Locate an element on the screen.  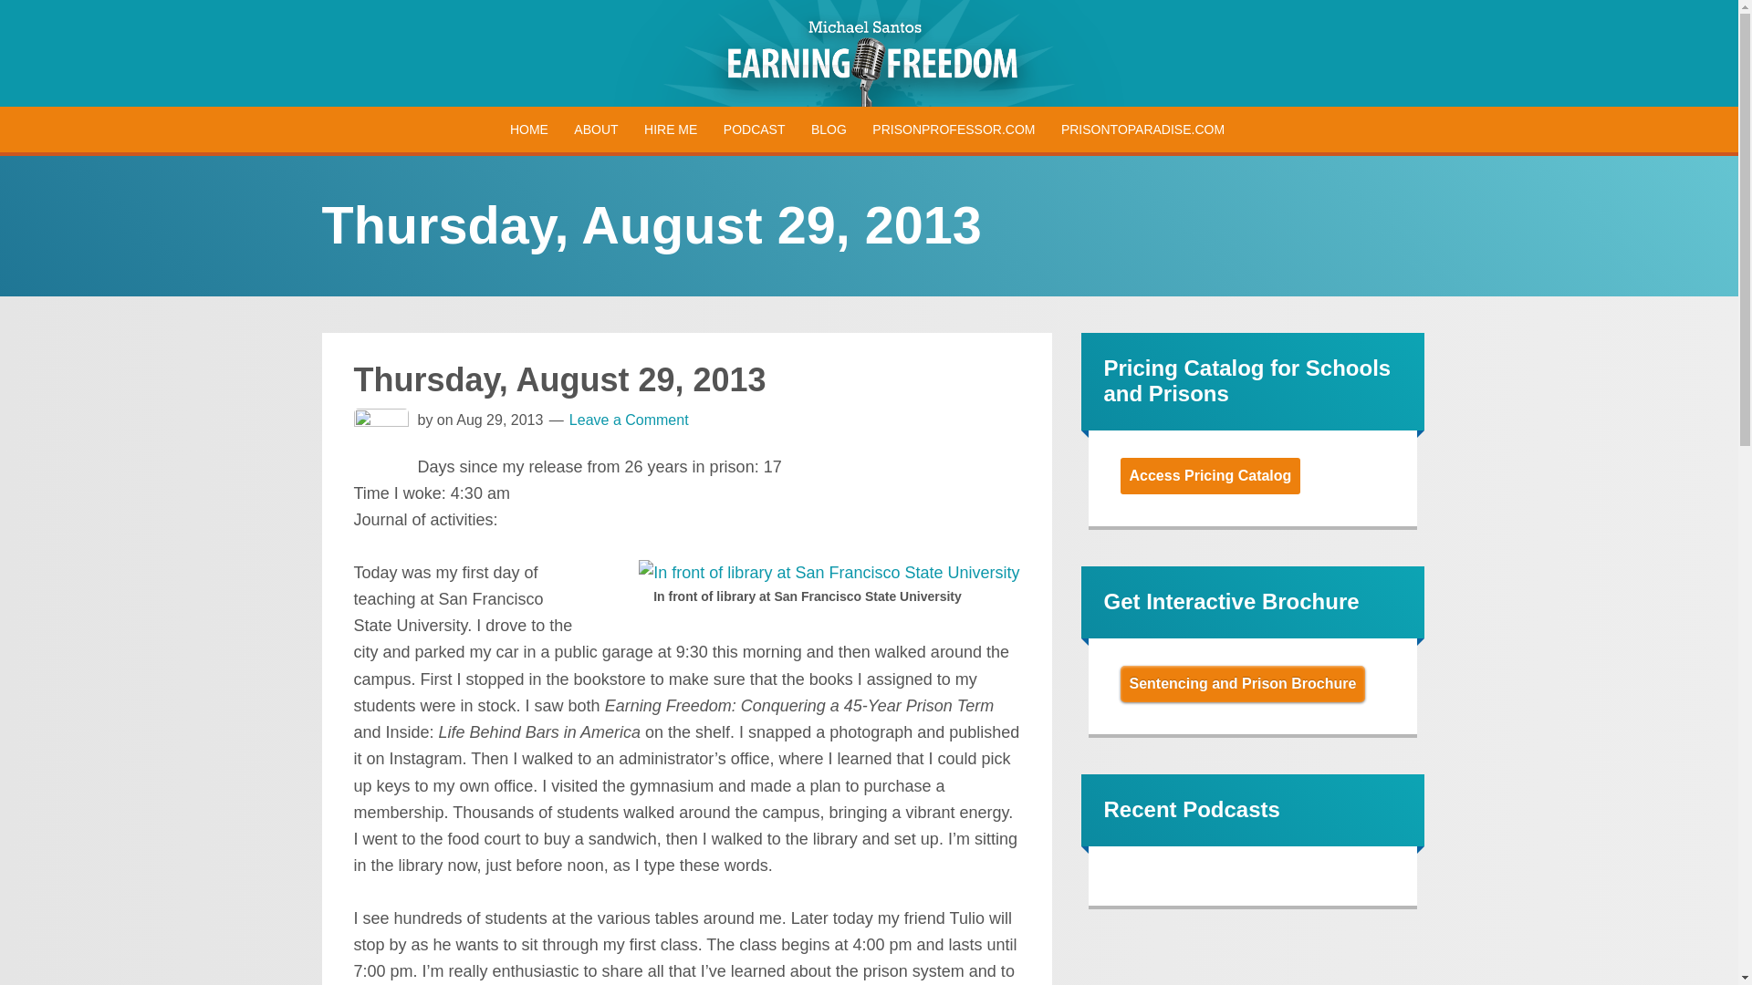
PRISONTOPARADISE.COM is located at coordinates (1142, 130).